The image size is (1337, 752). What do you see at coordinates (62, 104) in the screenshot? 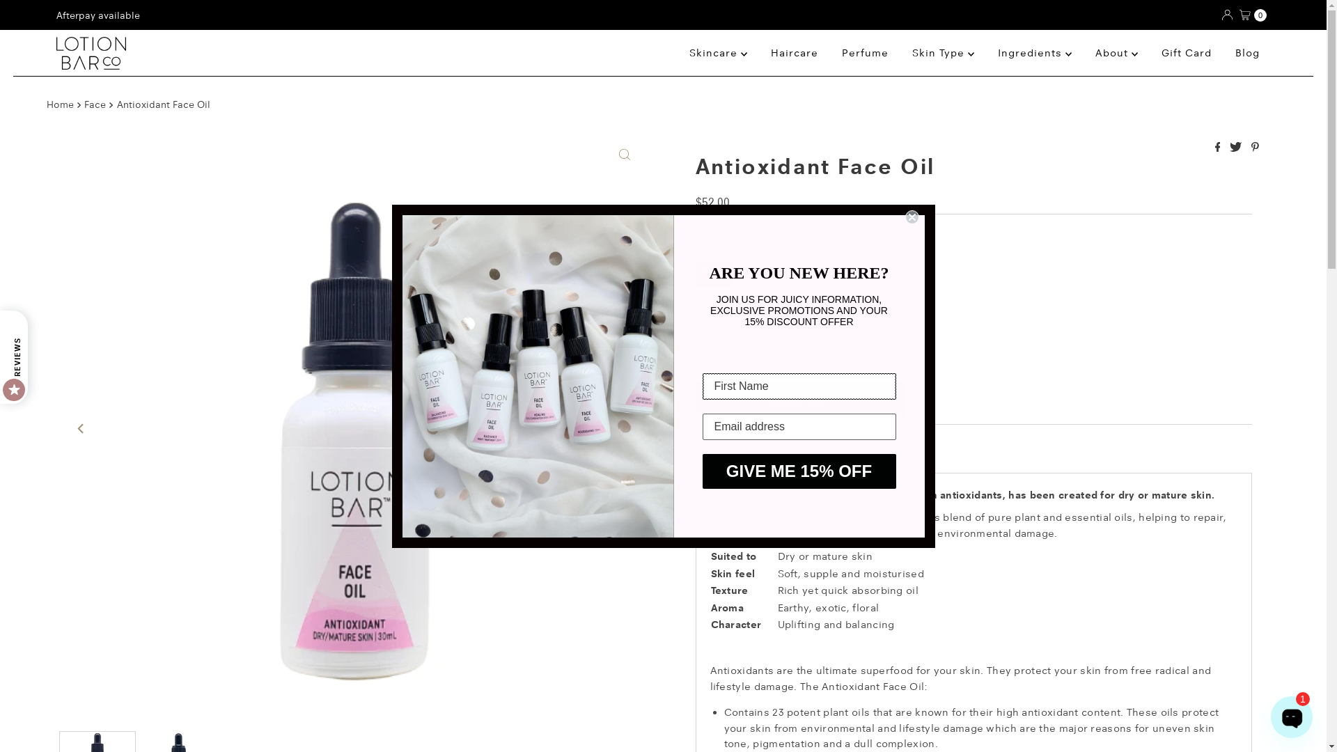
I see `Home` at bounding box center [62, 104].